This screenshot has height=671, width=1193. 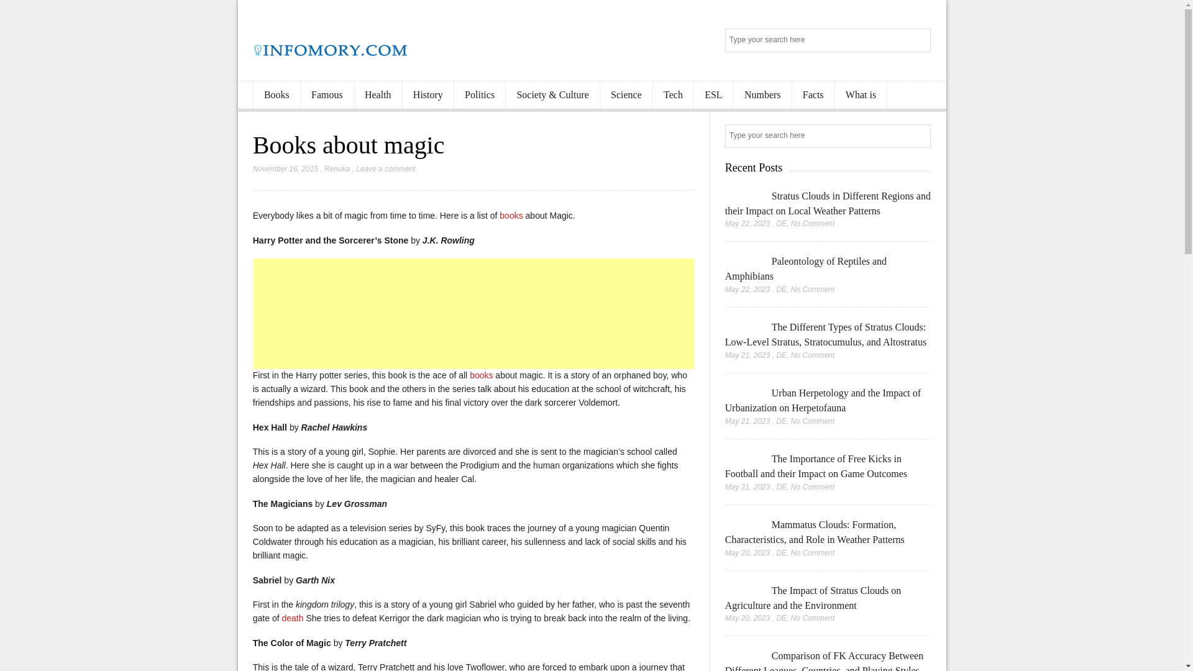 What do you see at coordinates (481, 375) in the screenshot?
I see `BOOKS ABOUT SERIAL KILLERS` at bounding box center [481, 375].